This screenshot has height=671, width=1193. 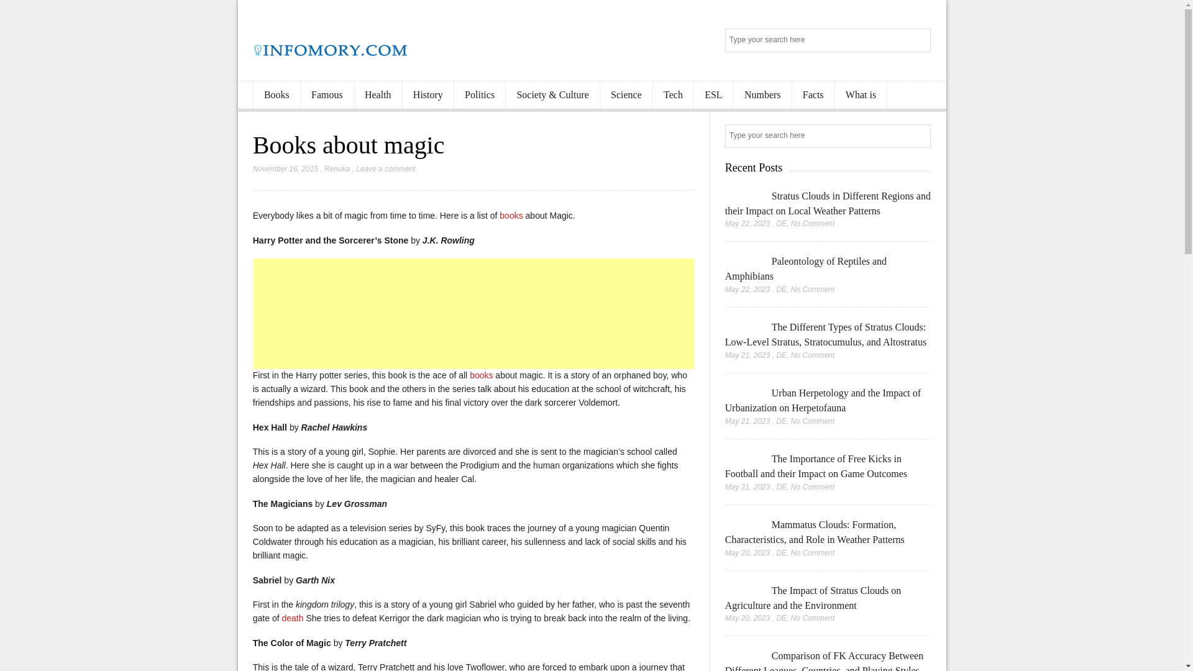 What do you see at coordinates (481, 375) in the screenshot?
I see `BOOKS ABOUT SERIAL KILLERS` at bounding box center [481, 375].